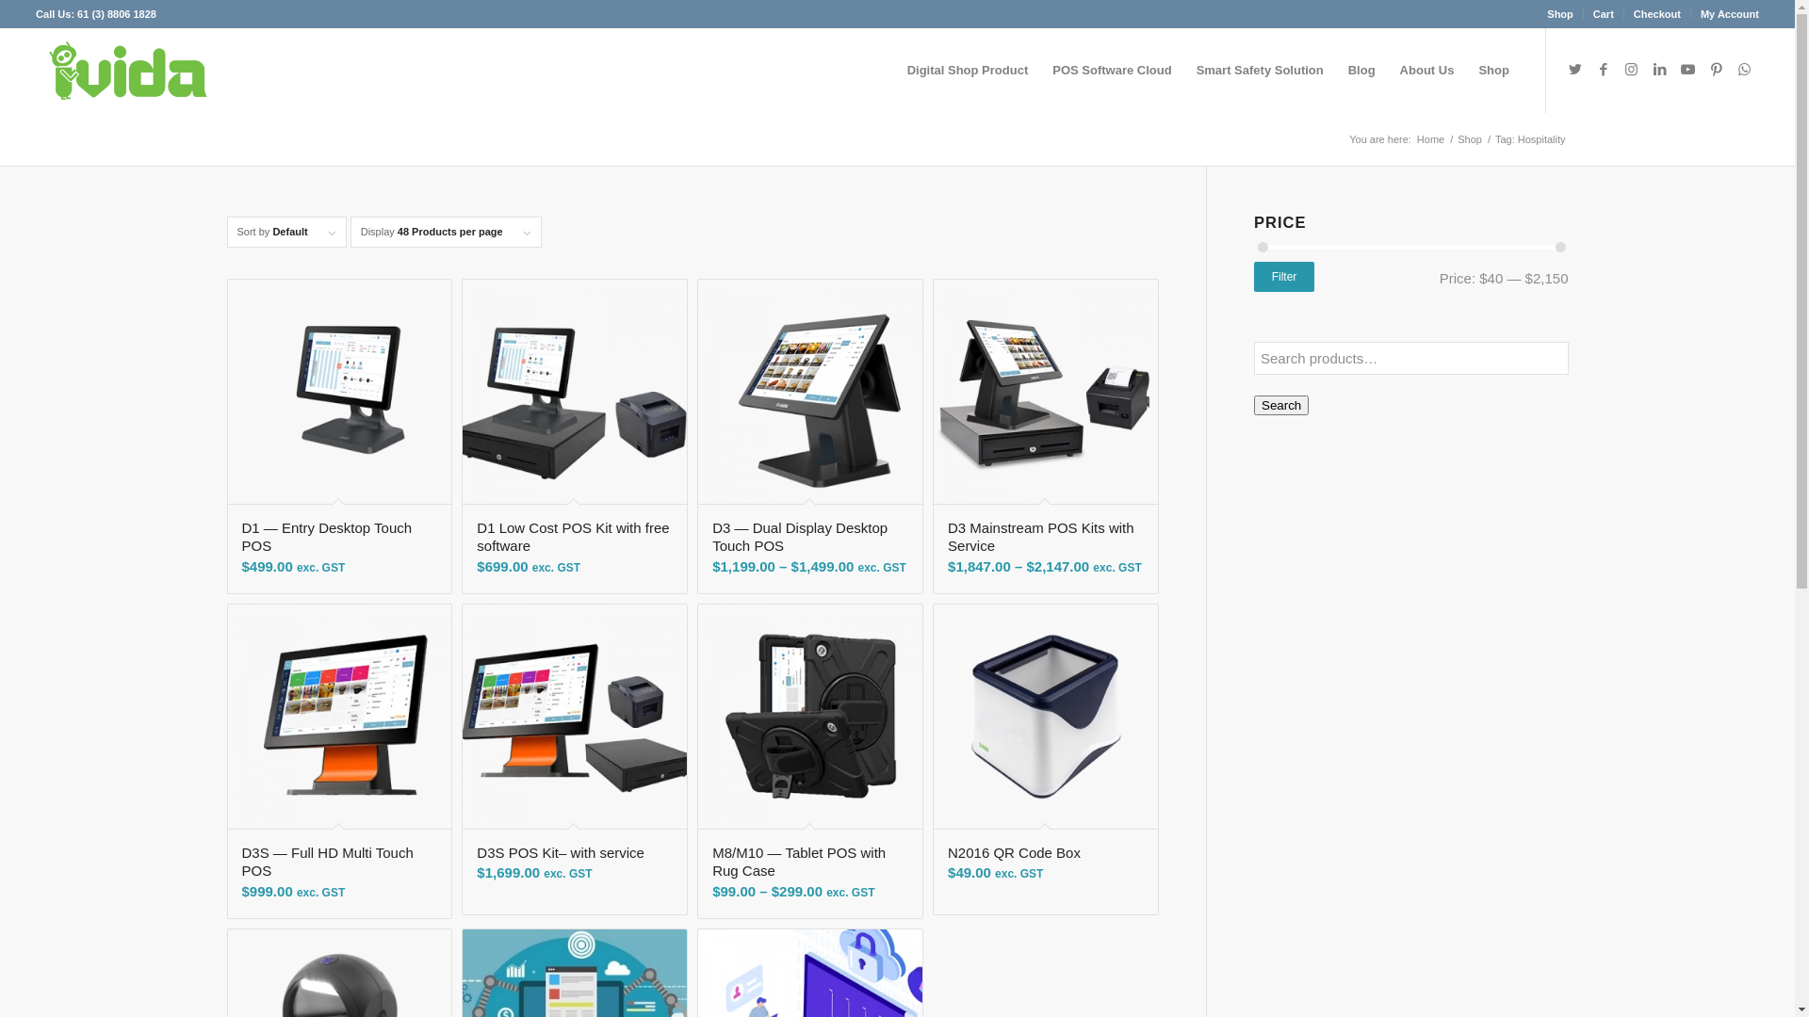 This screenshot has height=1017, width=1809. I want to click on Filter, so click(1284, 277).